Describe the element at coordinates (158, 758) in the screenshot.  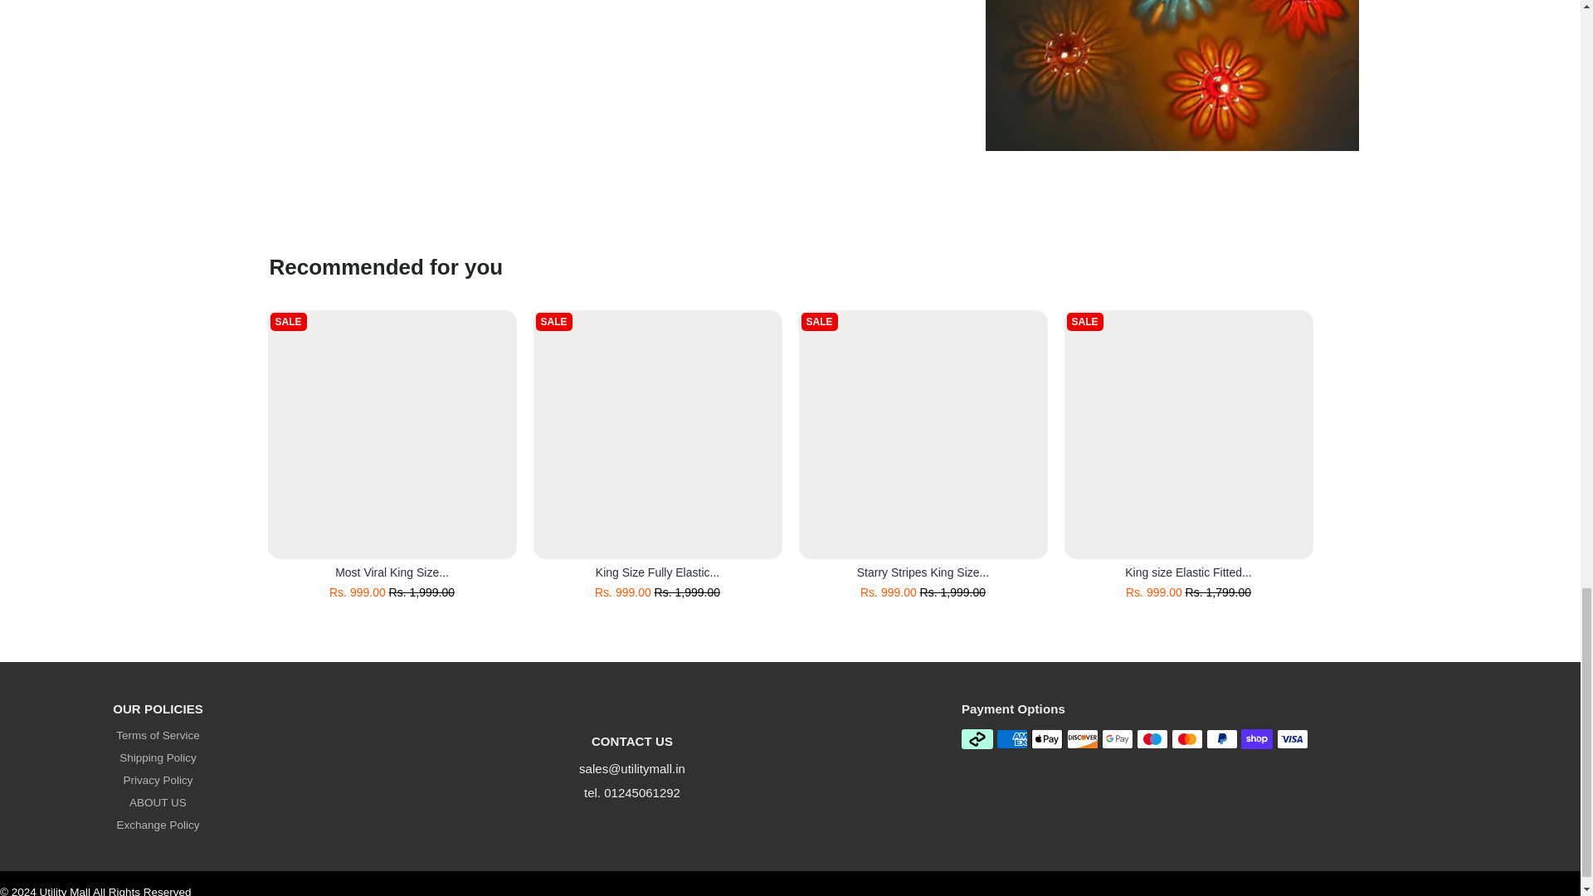
I see `Shipping Policy` at that location.